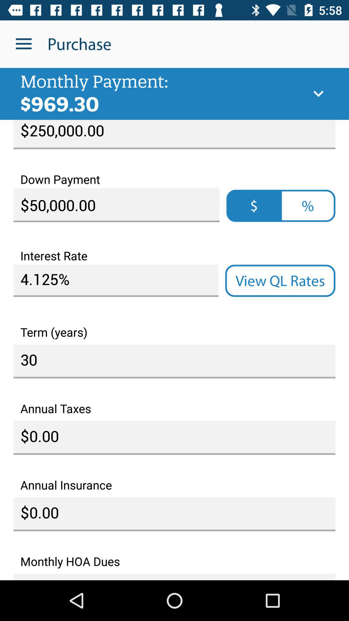  Describe the element at coordinates (318, 94) in the screenshot. I see `launch icon next to monthly payment:` at that location.